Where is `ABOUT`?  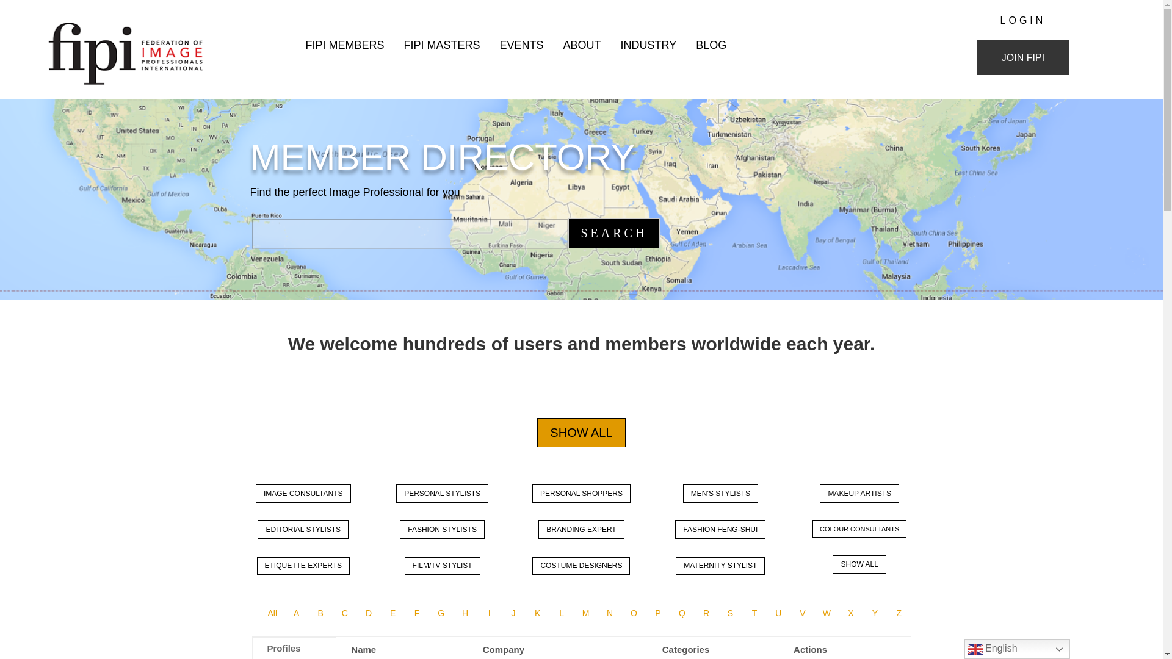 ABOUT is located at coordinates (578, 44).